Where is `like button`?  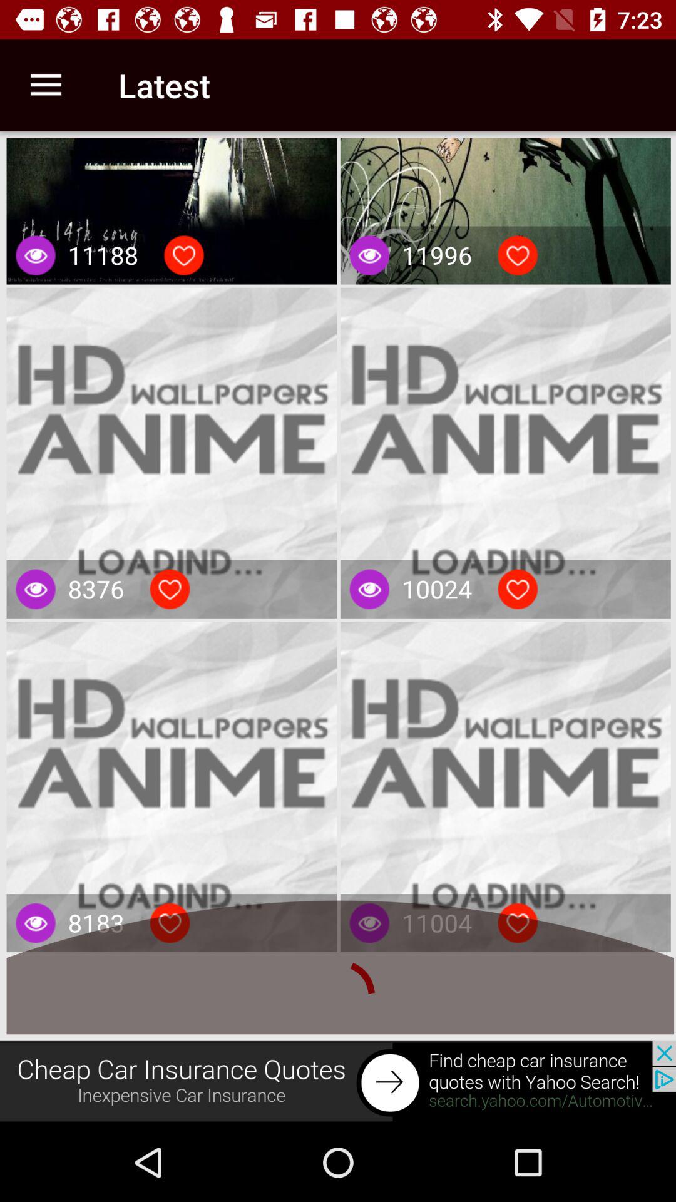 like button is located at coordinates (170, 589).